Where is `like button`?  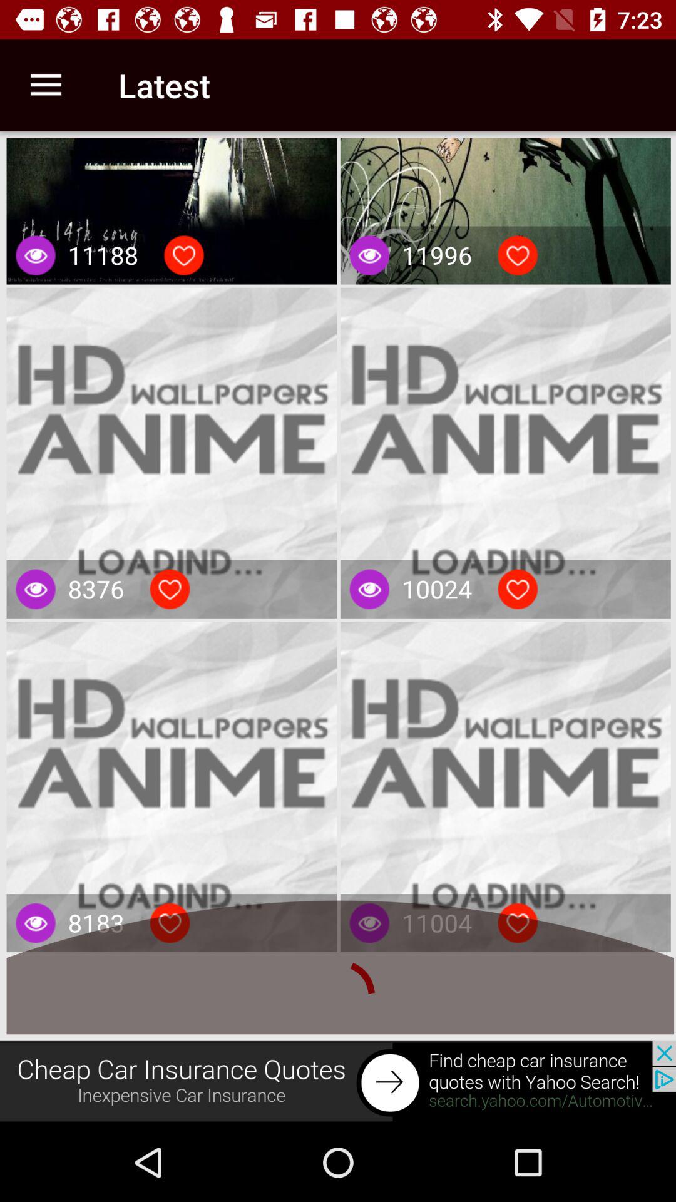 like button is located at coordinates (170, 589).